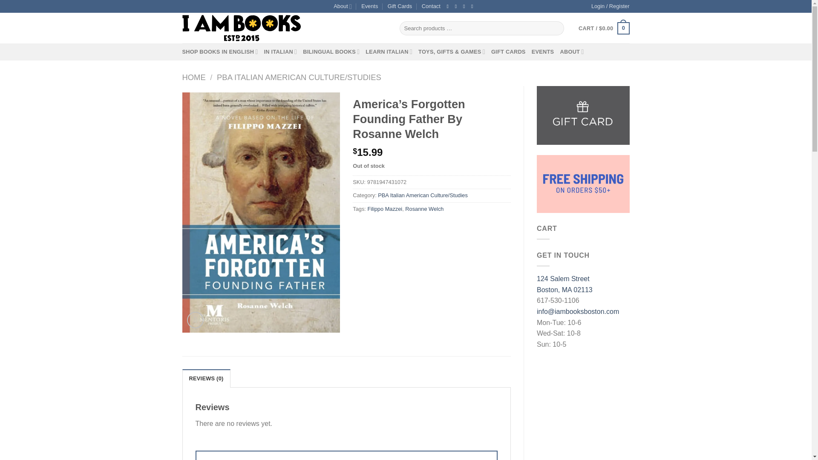 The width and height of the screenshot is (818, 460). Describe the element at coordinates (603, 28) in the screenshot. I see `Cart` at that location.